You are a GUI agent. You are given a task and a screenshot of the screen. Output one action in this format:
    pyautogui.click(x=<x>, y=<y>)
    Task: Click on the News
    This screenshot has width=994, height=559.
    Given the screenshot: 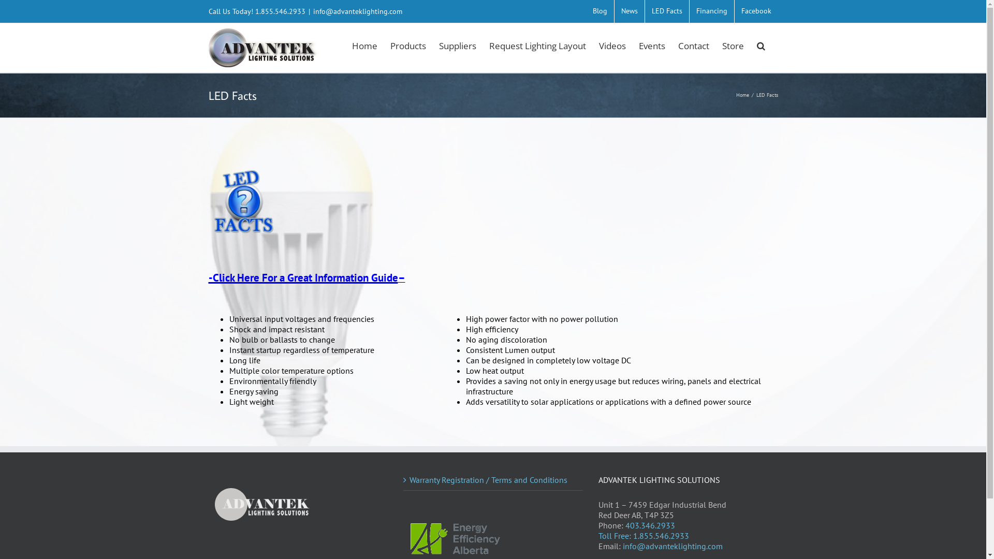 What is the action you would take?
    pyautogui.click(x=629, y=11)
    